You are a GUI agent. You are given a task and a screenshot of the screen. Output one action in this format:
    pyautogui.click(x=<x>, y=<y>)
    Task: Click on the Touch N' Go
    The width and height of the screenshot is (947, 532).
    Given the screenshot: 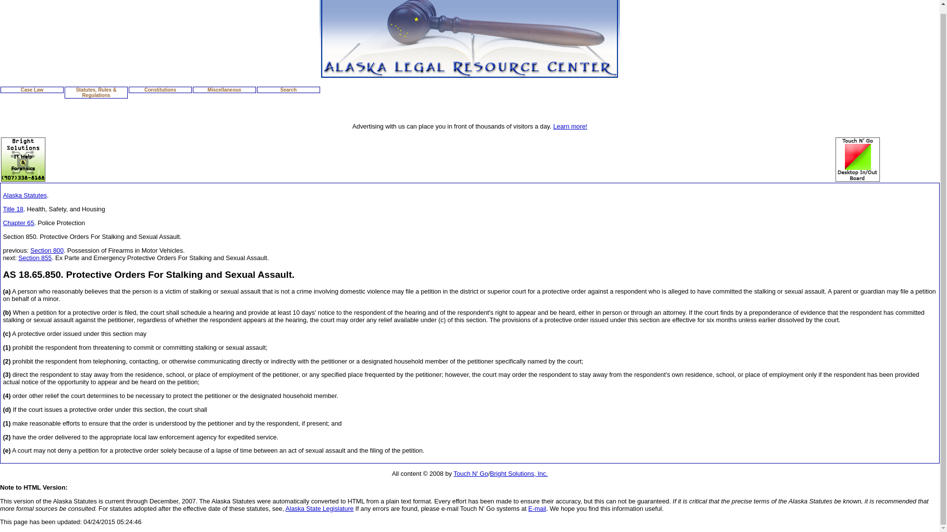 What is the action you would take?
    pyautogui.click(x=471, y=473)
    